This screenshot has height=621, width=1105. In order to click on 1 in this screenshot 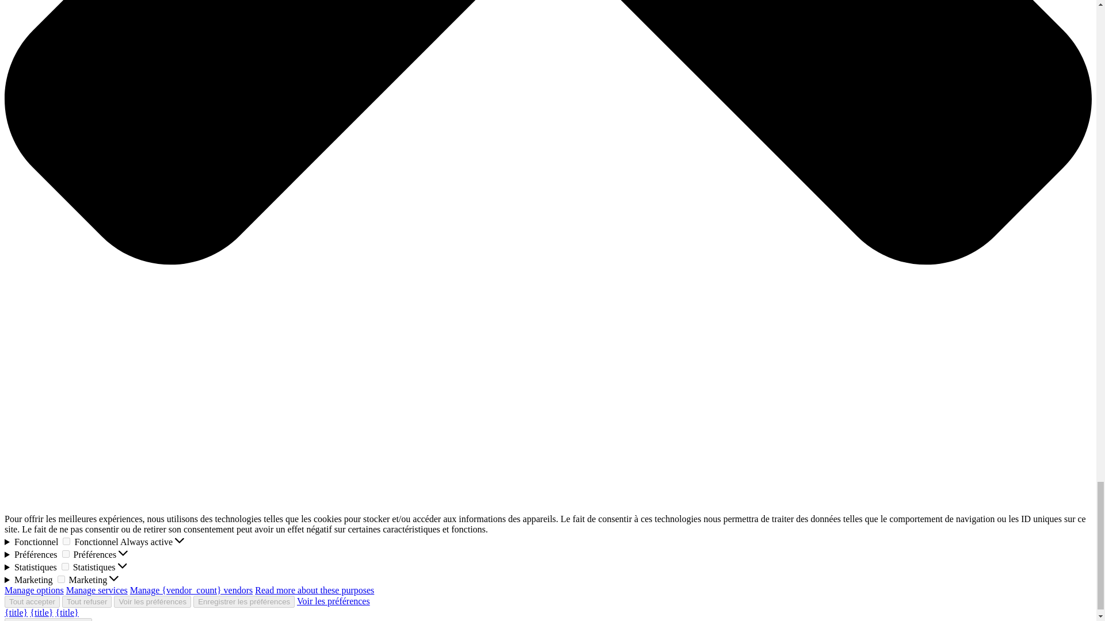, I will do `click(67, 542)`.